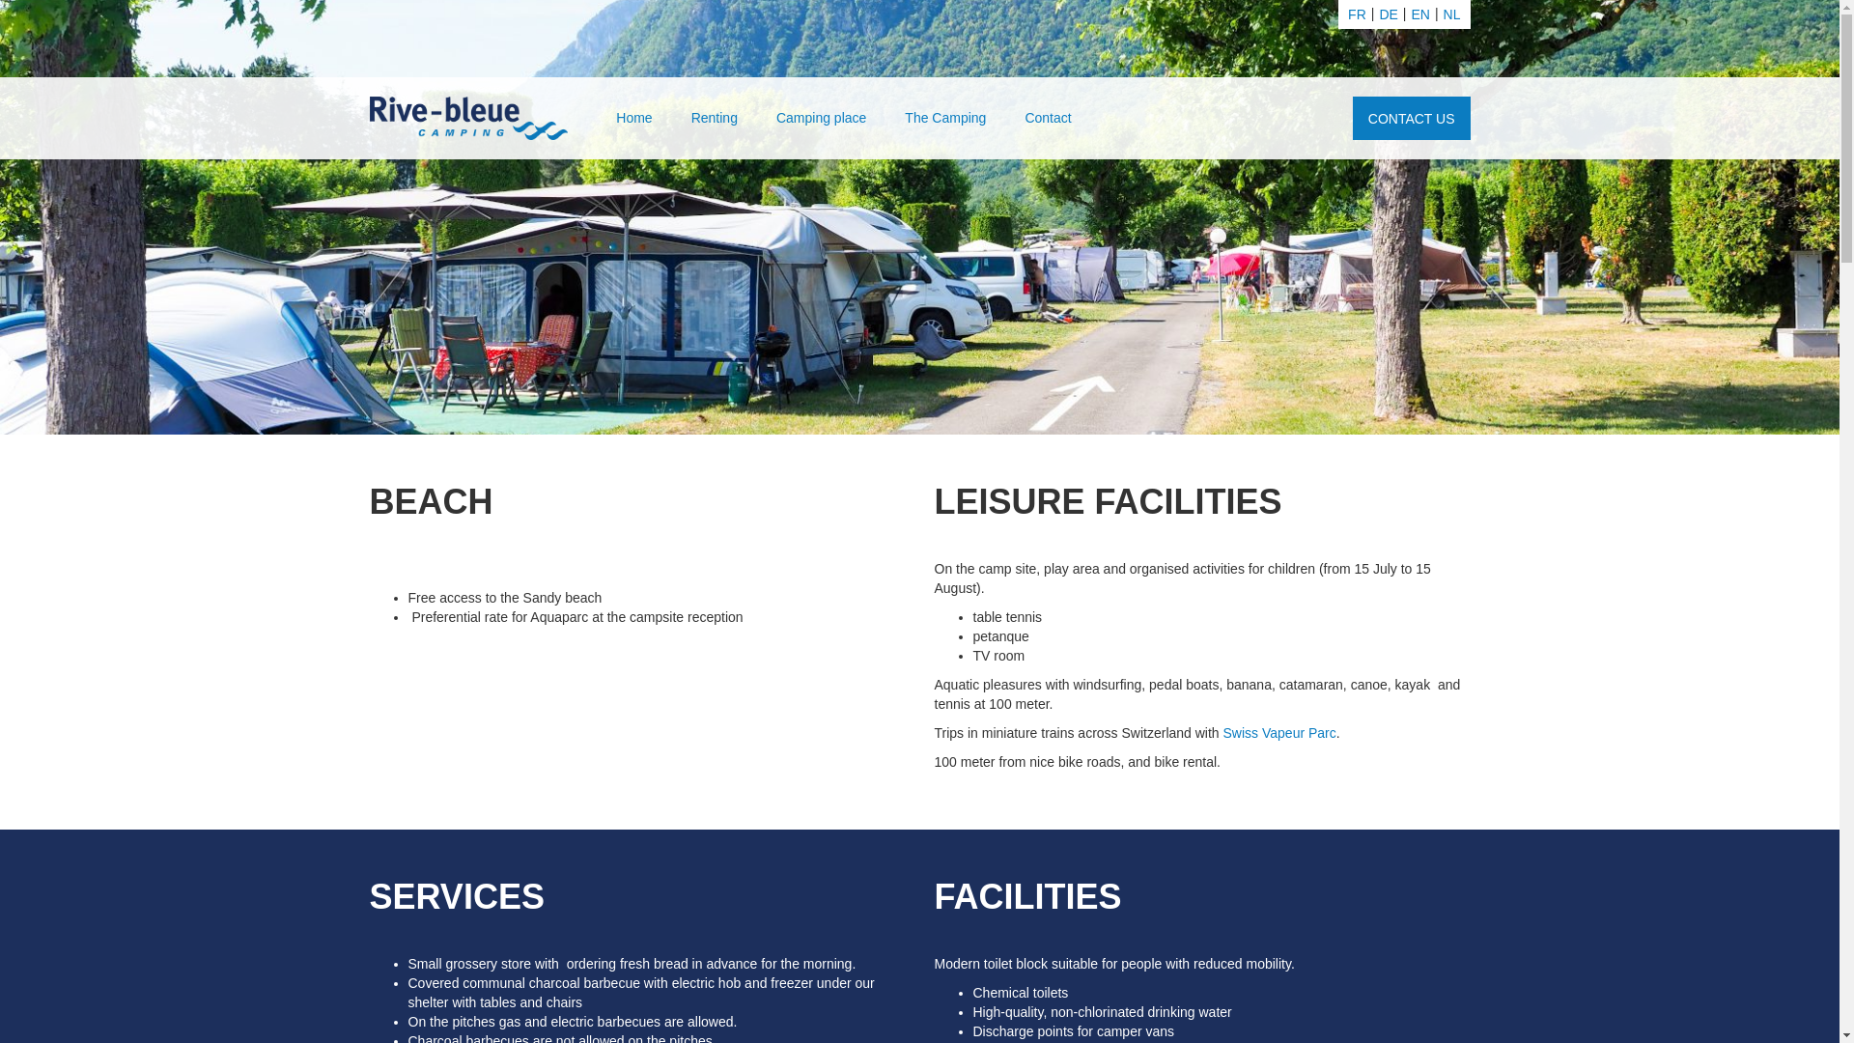 The height and width of the screenshot is (1043, 1854). Describe the element at coordinates (715, 118) in the screenshot. I see `Renting` at that location.